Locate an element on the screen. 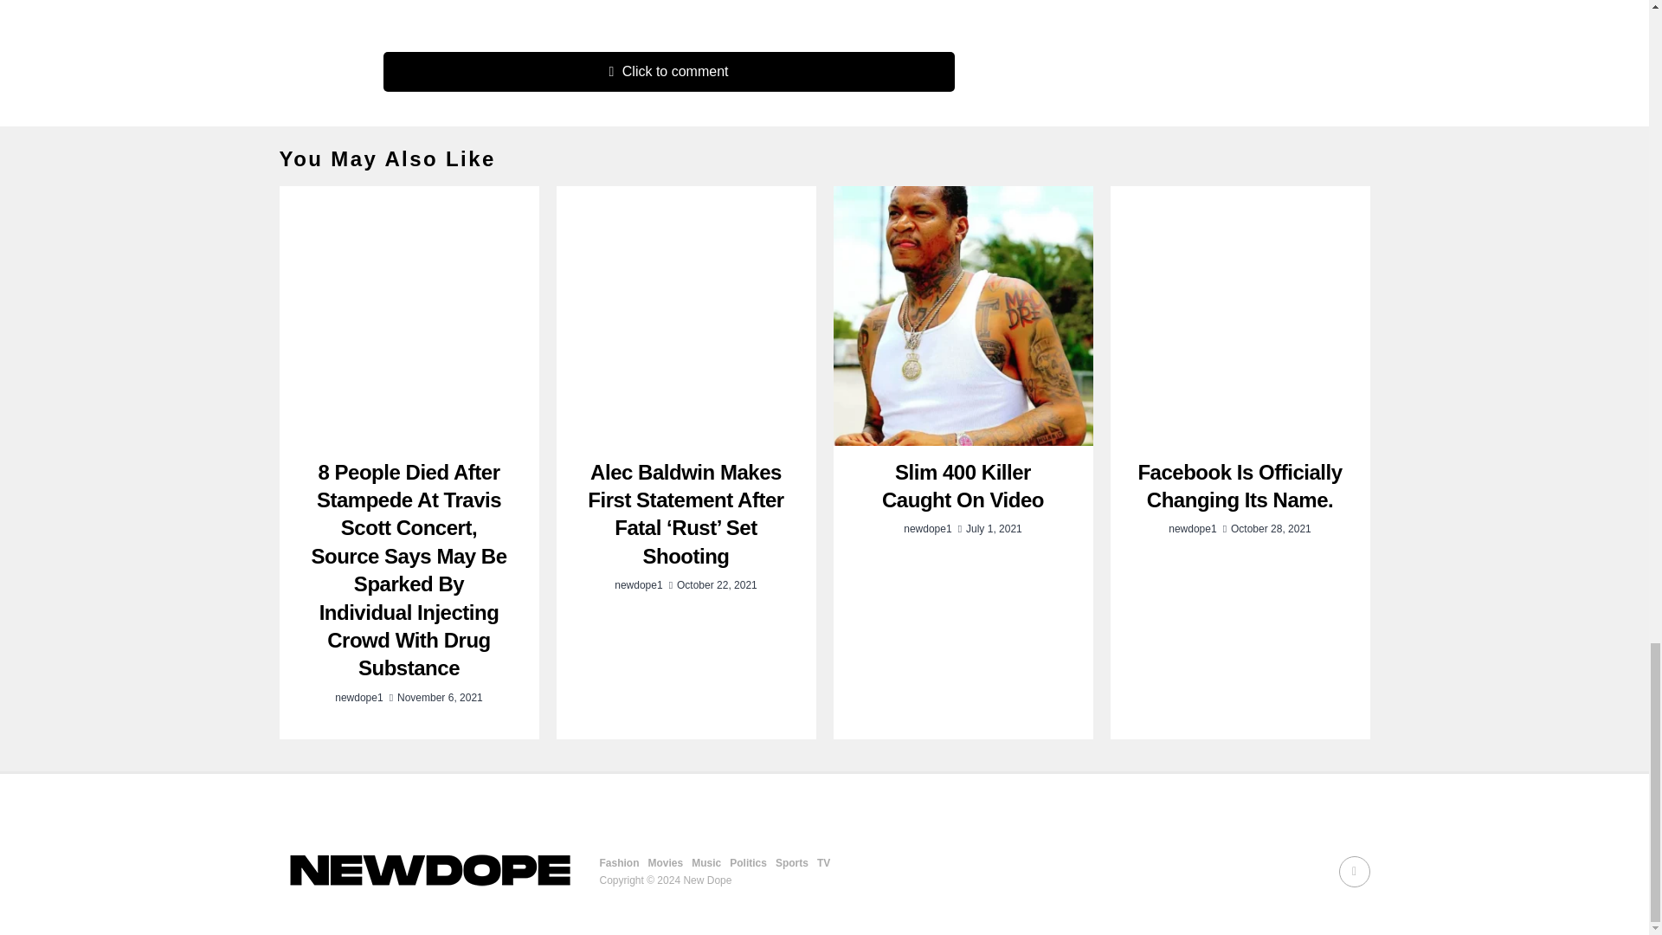 The image size is (1662, 935). Posts by newdope1 is located at coordinates (927, 528).